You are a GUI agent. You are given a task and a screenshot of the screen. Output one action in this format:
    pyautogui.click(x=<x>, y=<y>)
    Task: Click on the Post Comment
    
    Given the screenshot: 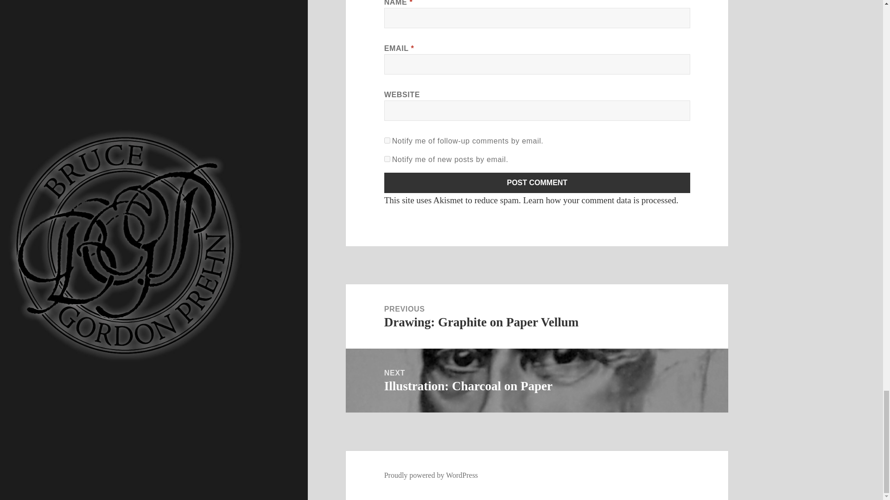 What is the action you would take?
    pyautogui.click(x=537, y=182)
    